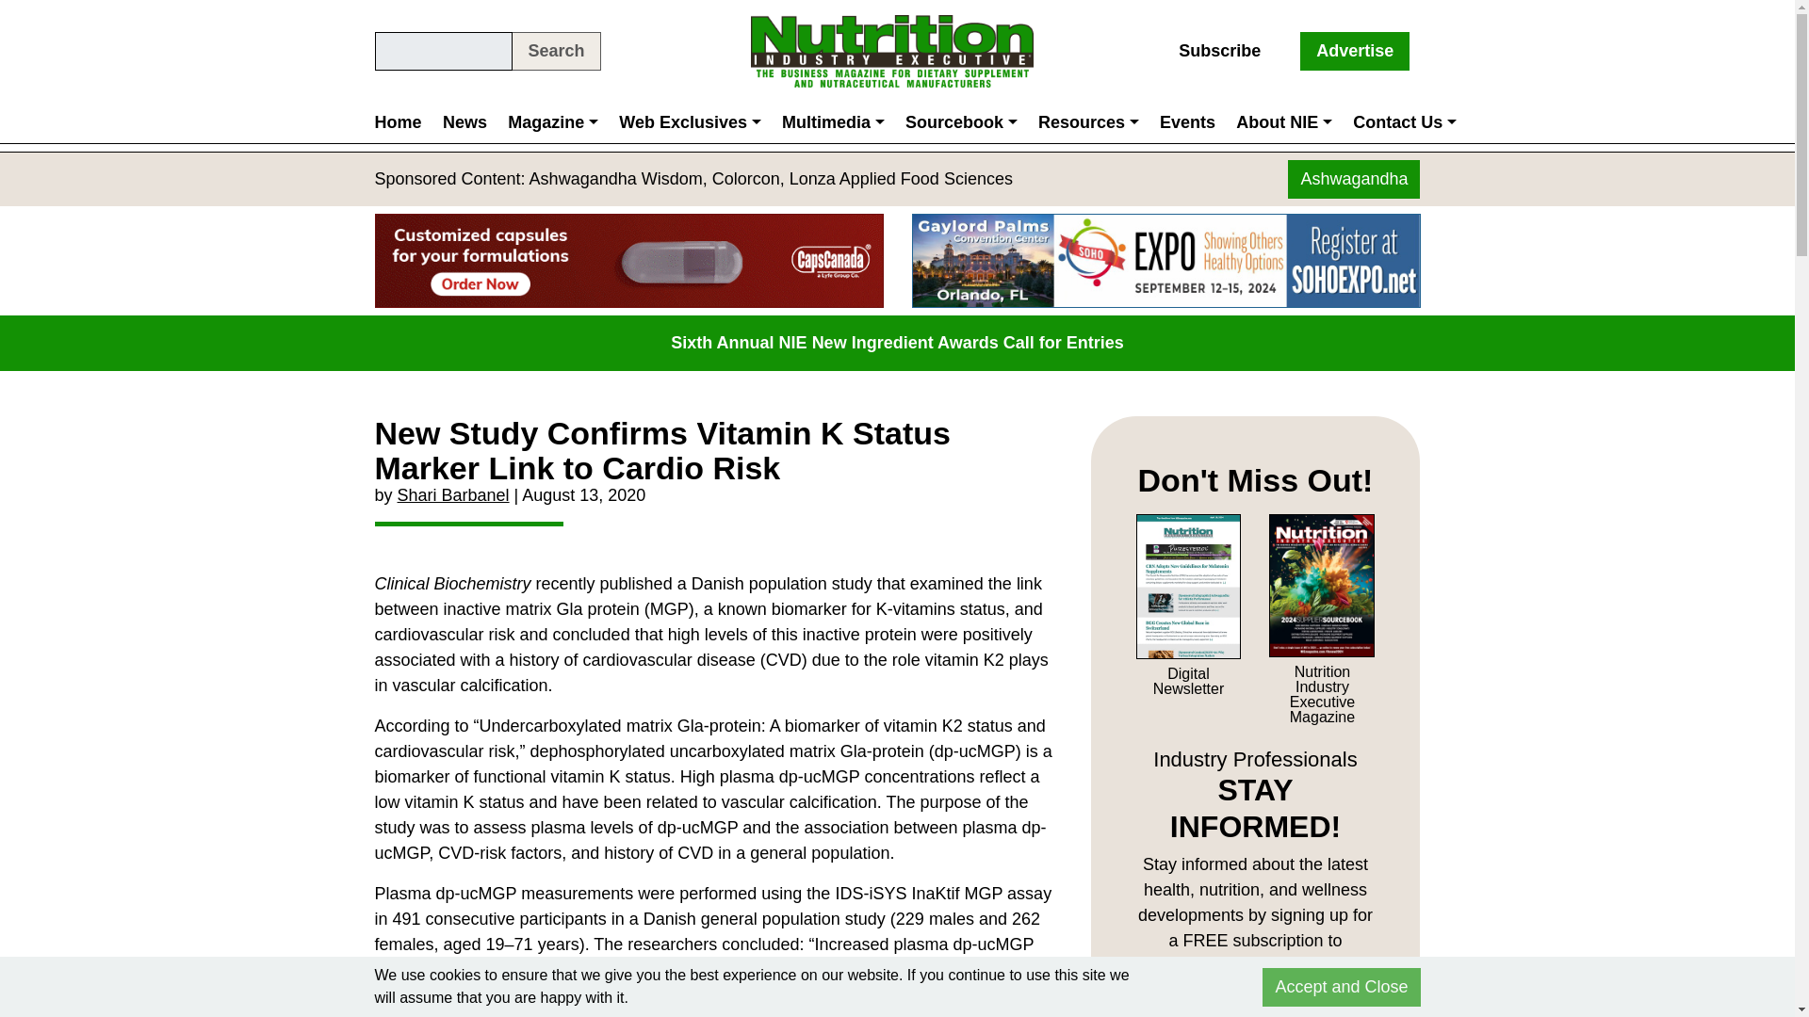 This screenshot has width=1809, height=1017. I want to click on Sourcebook, so click(961, 122).